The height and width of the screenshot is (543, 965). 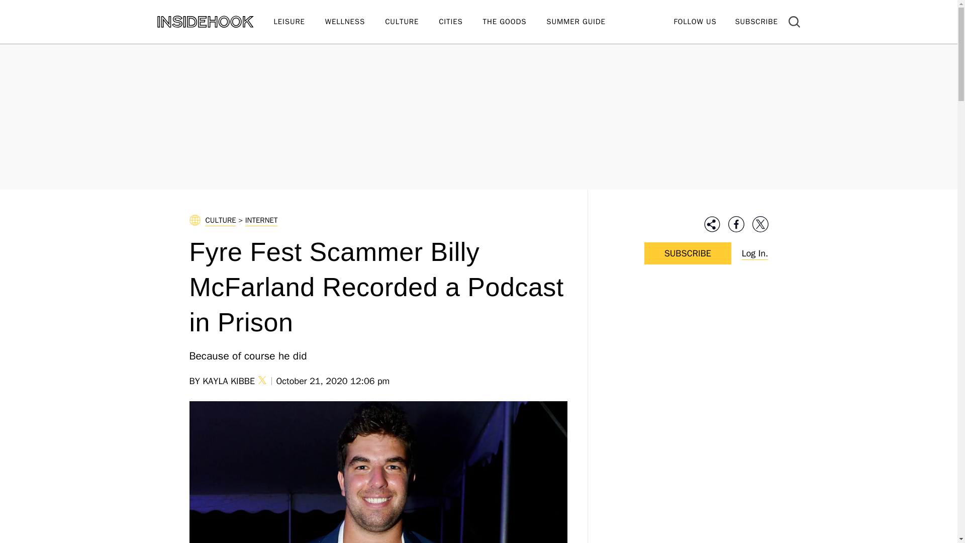 I want to click on CULTURE, so click(x=412, y=22).